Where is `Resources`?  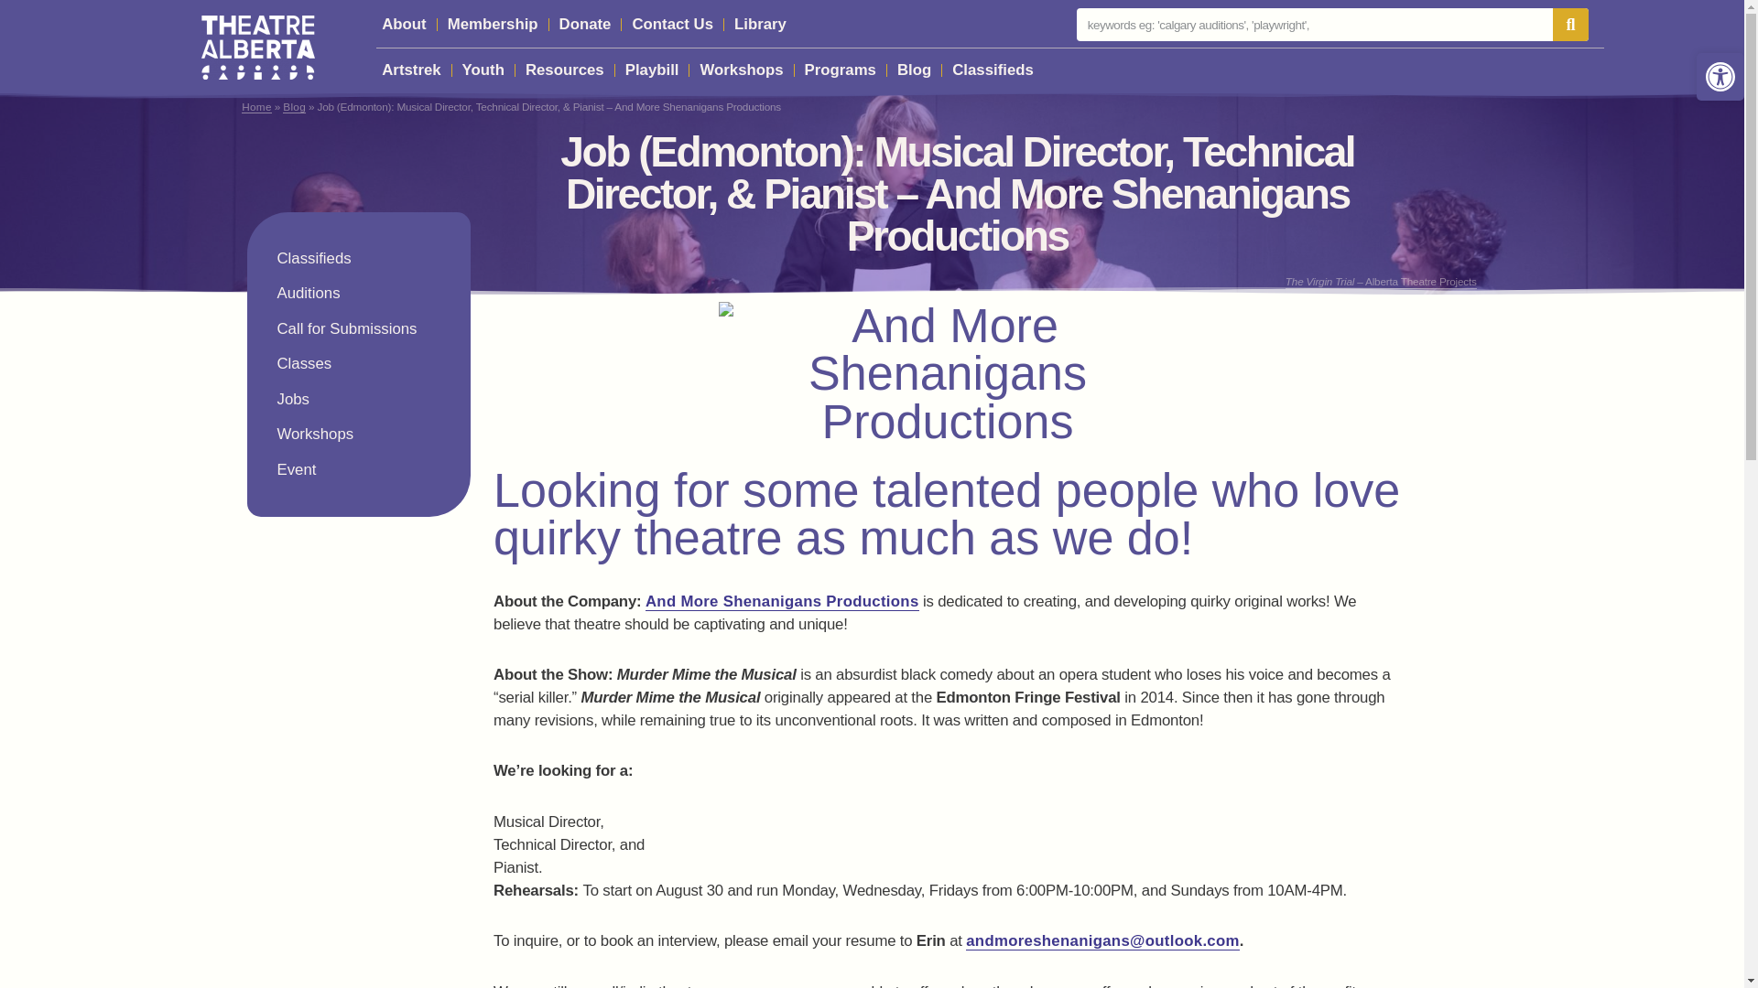 Resources is located at coordinates (565, 70).